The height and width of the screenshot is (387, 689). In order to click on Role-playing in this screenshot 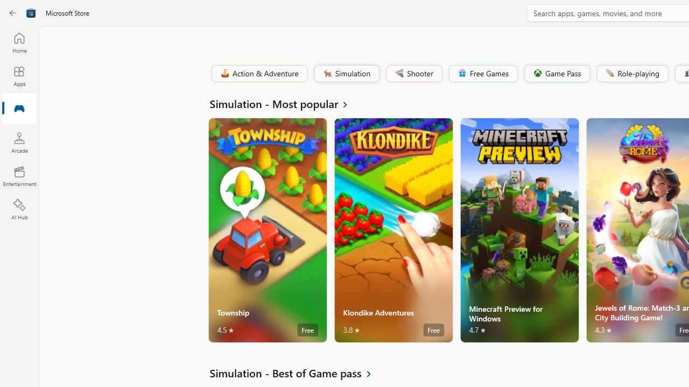, I will do `click(632, 73)`.